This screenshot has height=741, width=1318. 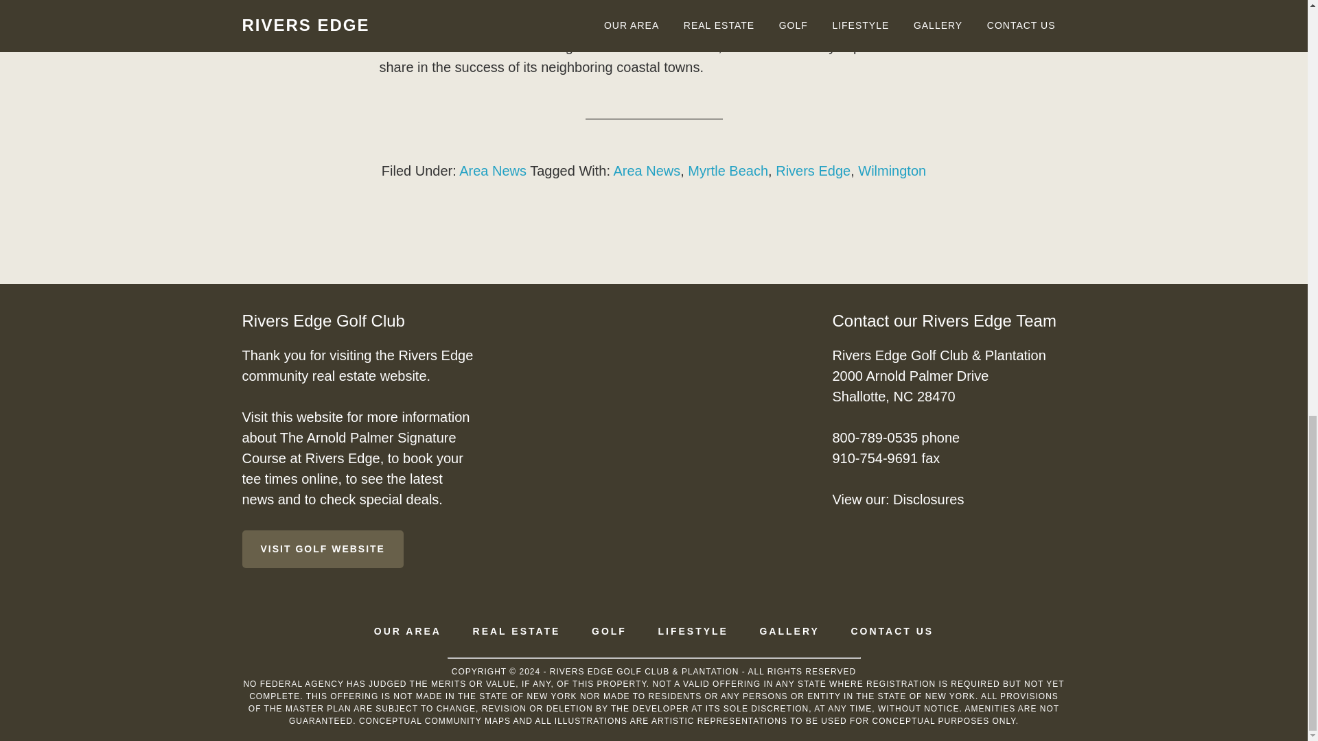 I want to click on Area News, so click(x=646, y=170).